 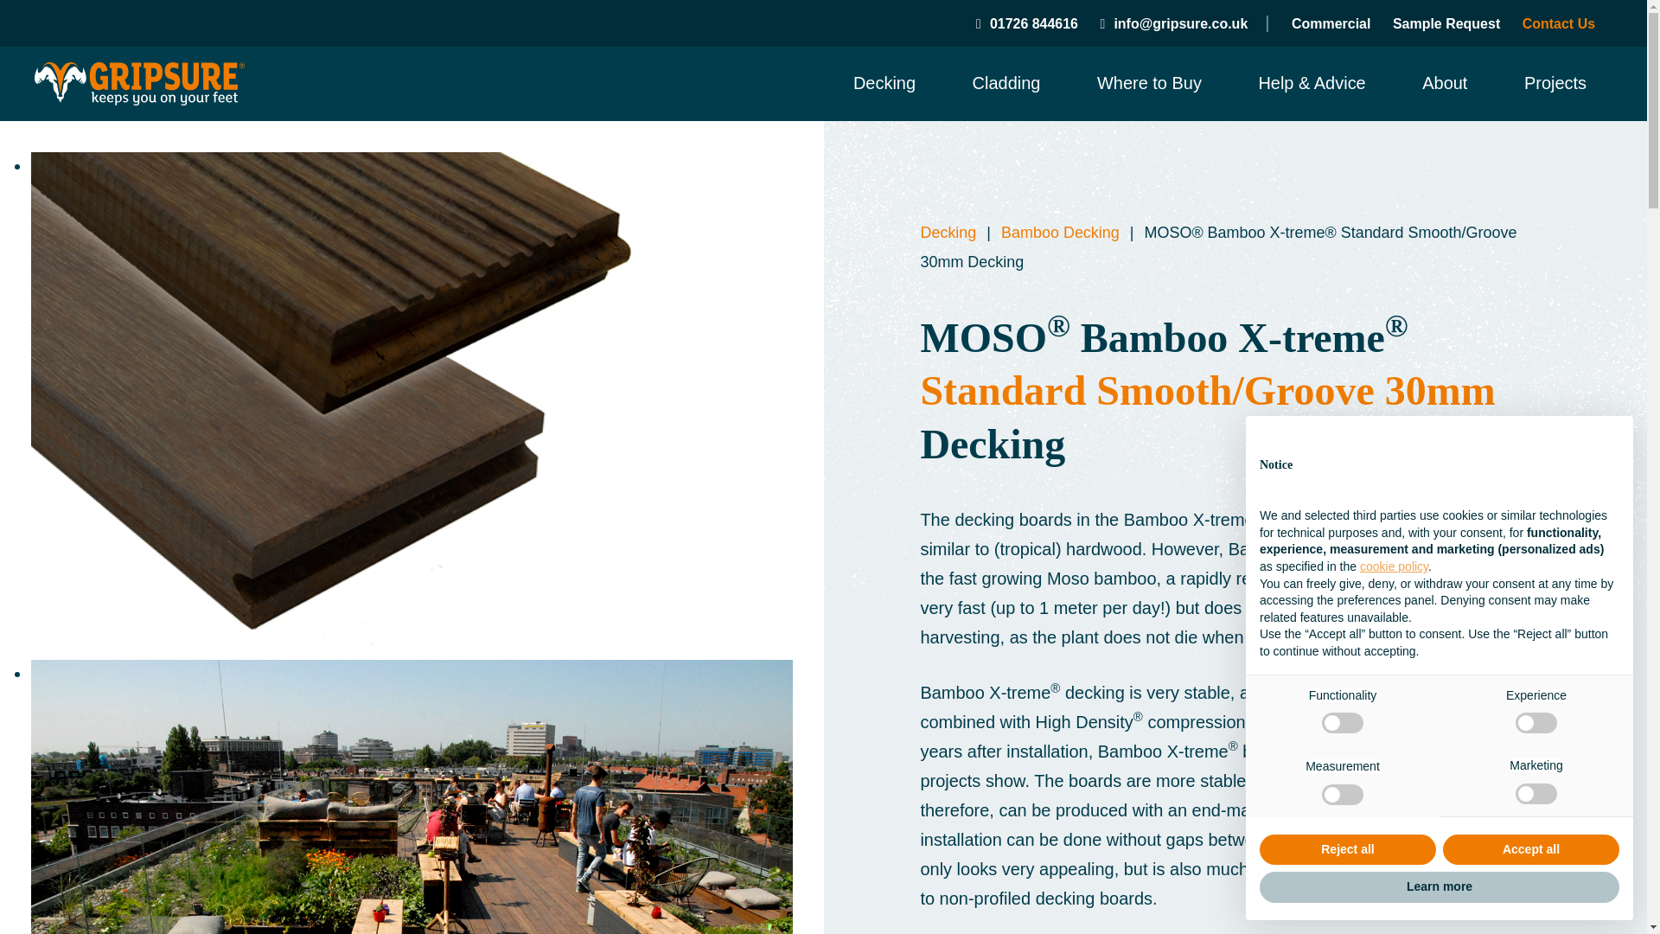 I want to click on false, so click(x=1342, y=794).